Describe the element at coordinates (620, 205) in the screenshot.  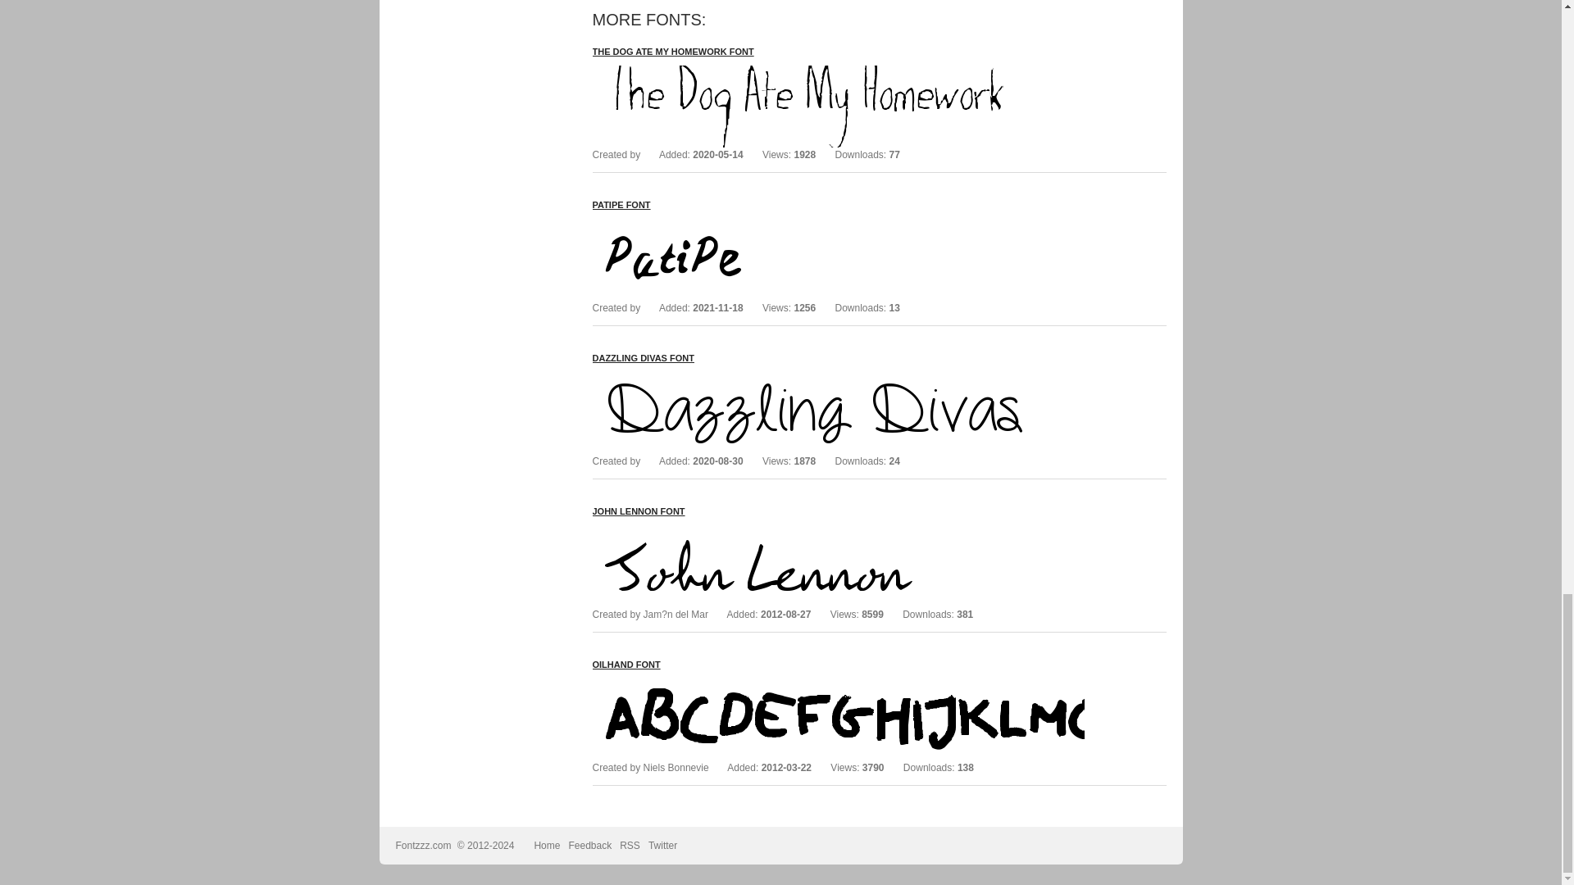
I see `PatiPe font` at that location.